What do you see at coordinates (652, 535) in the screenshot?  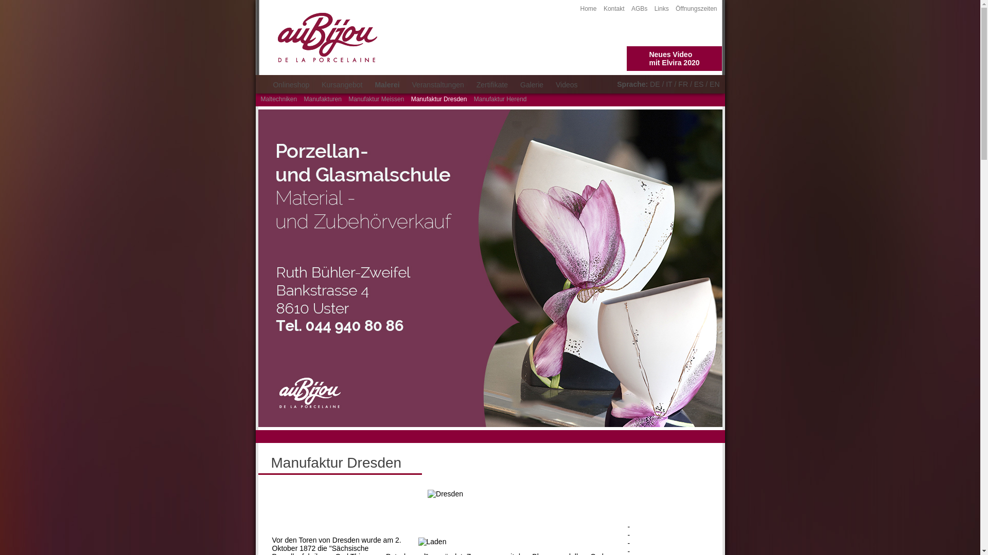 I see `Spezialkurse` at bounding box center [652, 535].